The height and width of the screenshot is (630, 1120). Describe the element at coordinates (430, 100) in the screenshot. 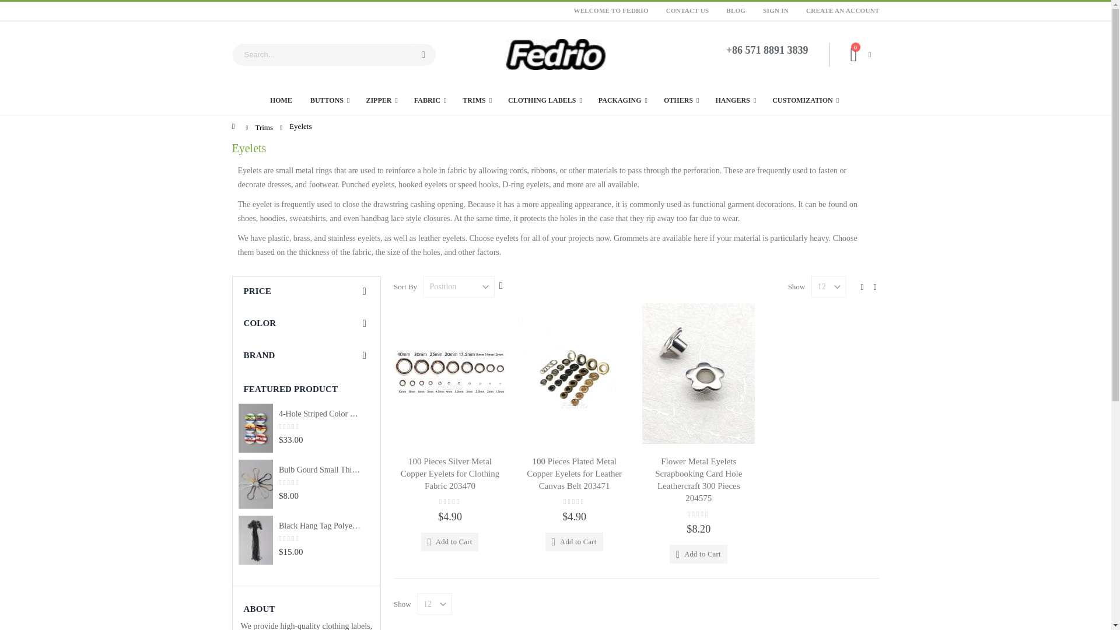

I see `FABRIC` at that location.